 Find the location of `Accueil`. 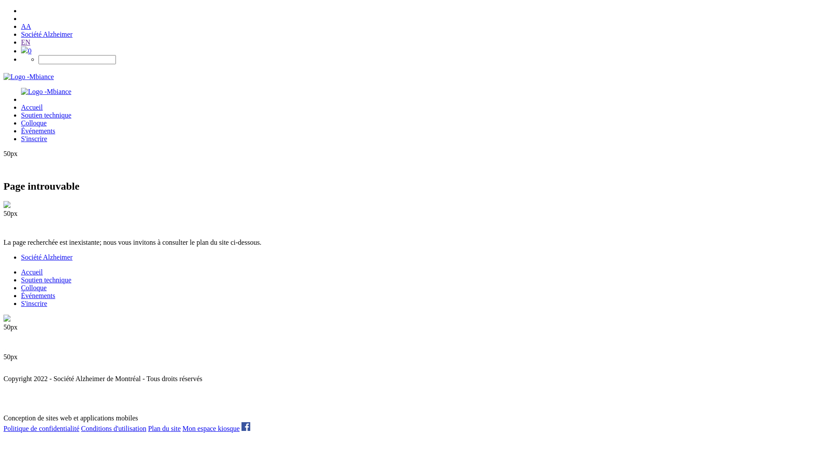

Accueil is located at coordinates (32, 108).